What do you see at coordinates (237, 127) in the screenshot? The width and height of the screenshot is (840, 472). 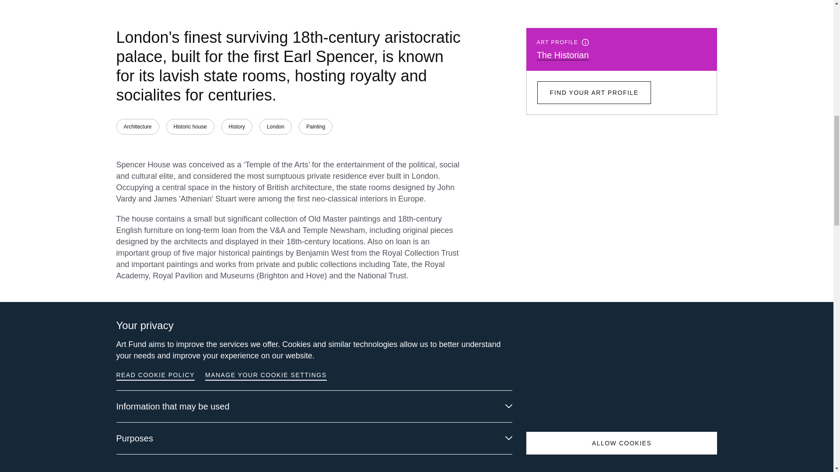 I see `History` at bounding box center [237, 127].